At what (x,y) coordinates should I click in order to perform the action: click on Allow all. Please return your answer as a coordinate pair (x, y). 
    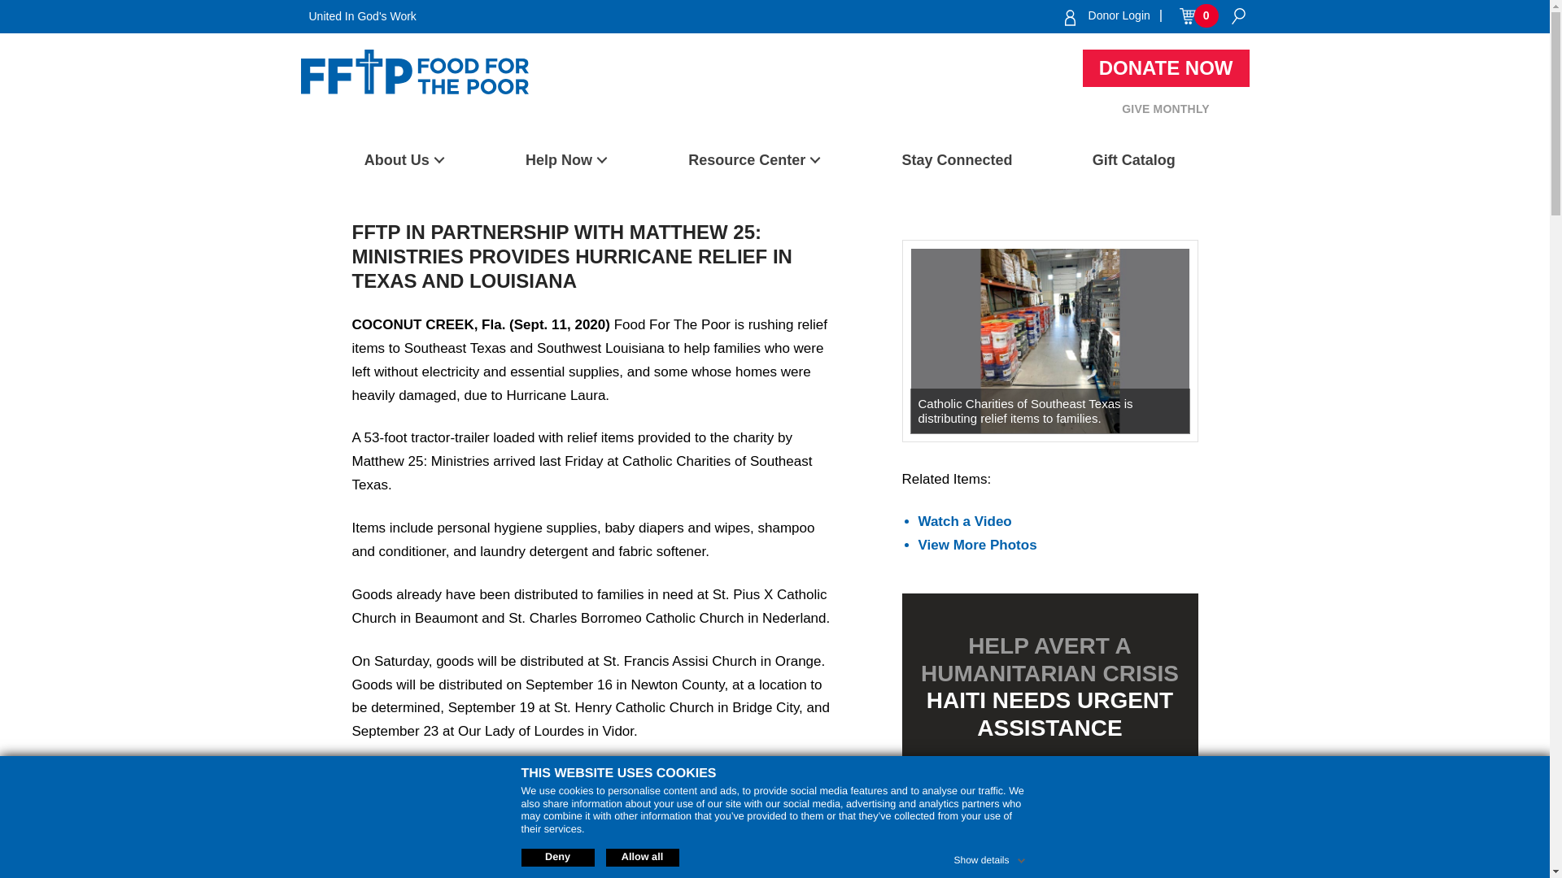
    Looking at the image, I should click on (641, 857).